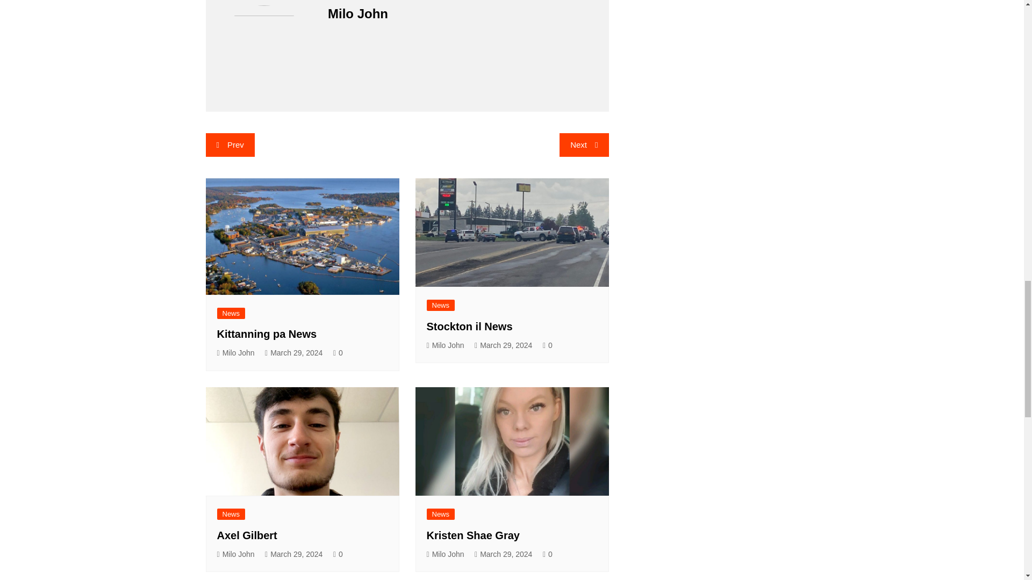 Image resolution: width=1032 pixels, height=580 pixels. What do you see at coordinates (235, 352) in the screenshot?
I see `Milo John` at bounding box center [235, 352].